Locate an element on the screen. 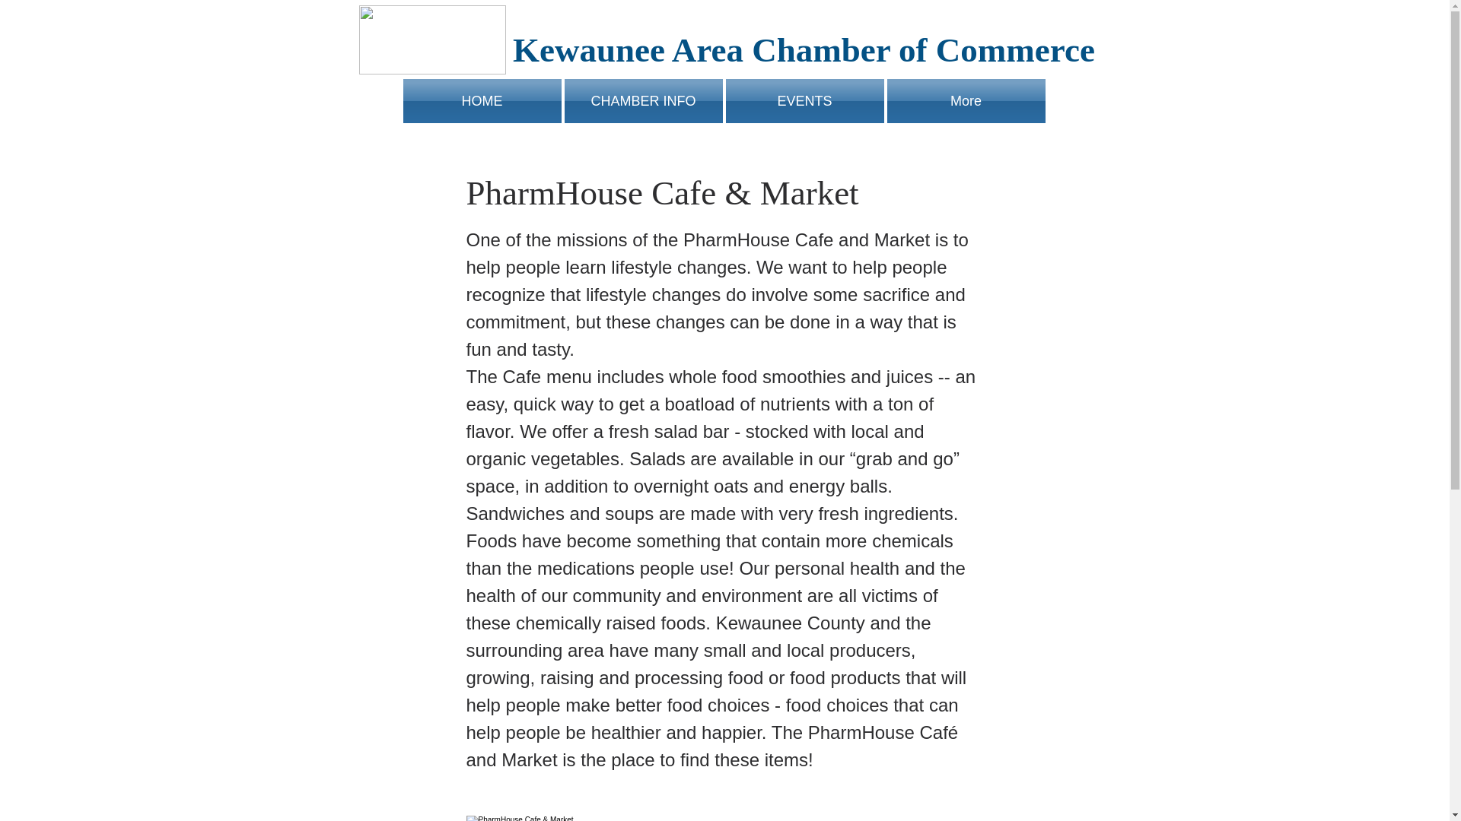  Kewaunee Area Chamber of Commerce is located at coordinates (804, 50).